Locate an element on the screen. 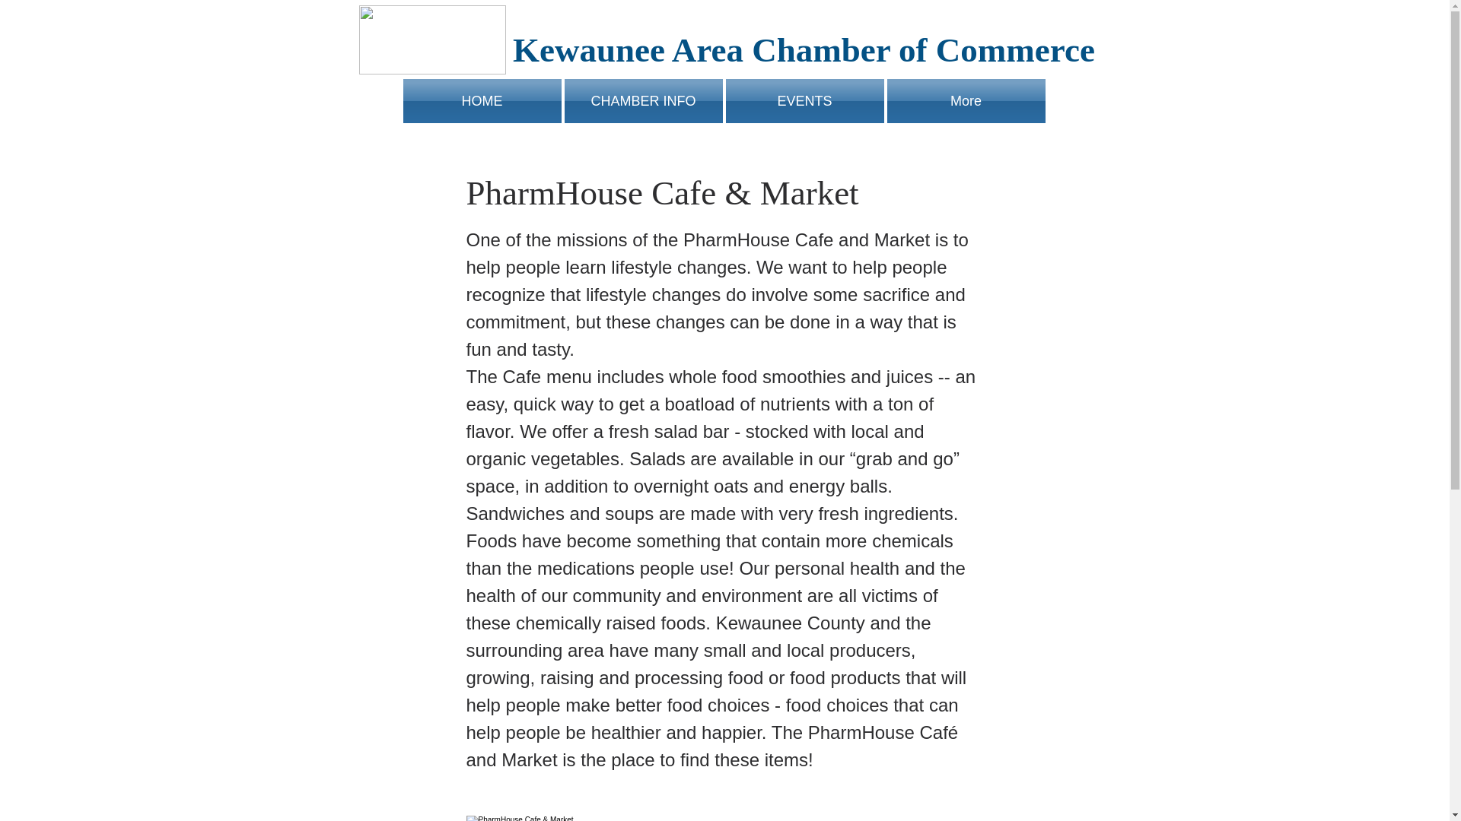  Kewaunee Area Chamber of Commerce is located at coordinates (804, 50).